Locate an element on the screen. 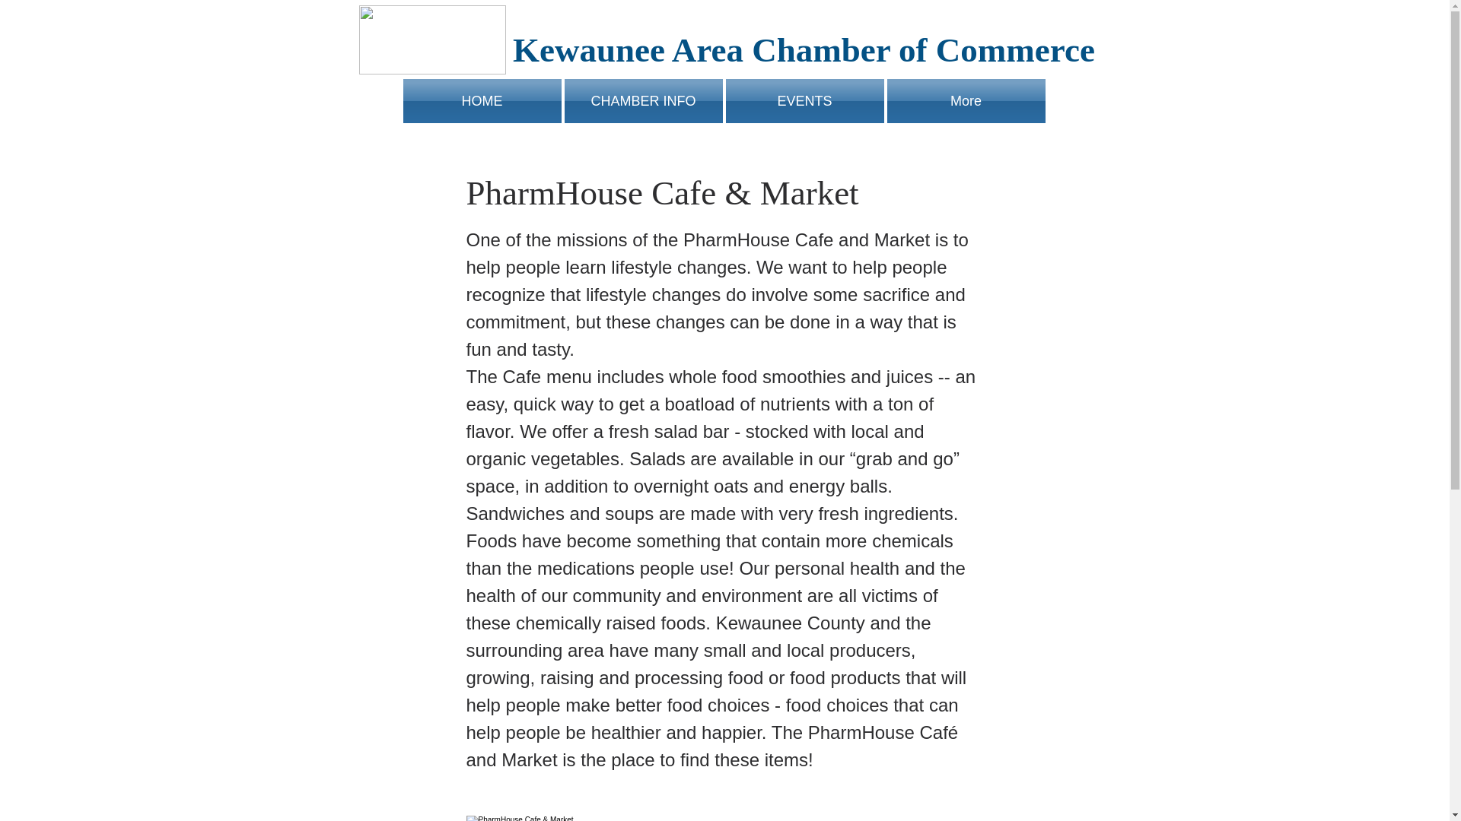  Kewaunee Area Chamber of Commerce is located at coordinates (804, 50).